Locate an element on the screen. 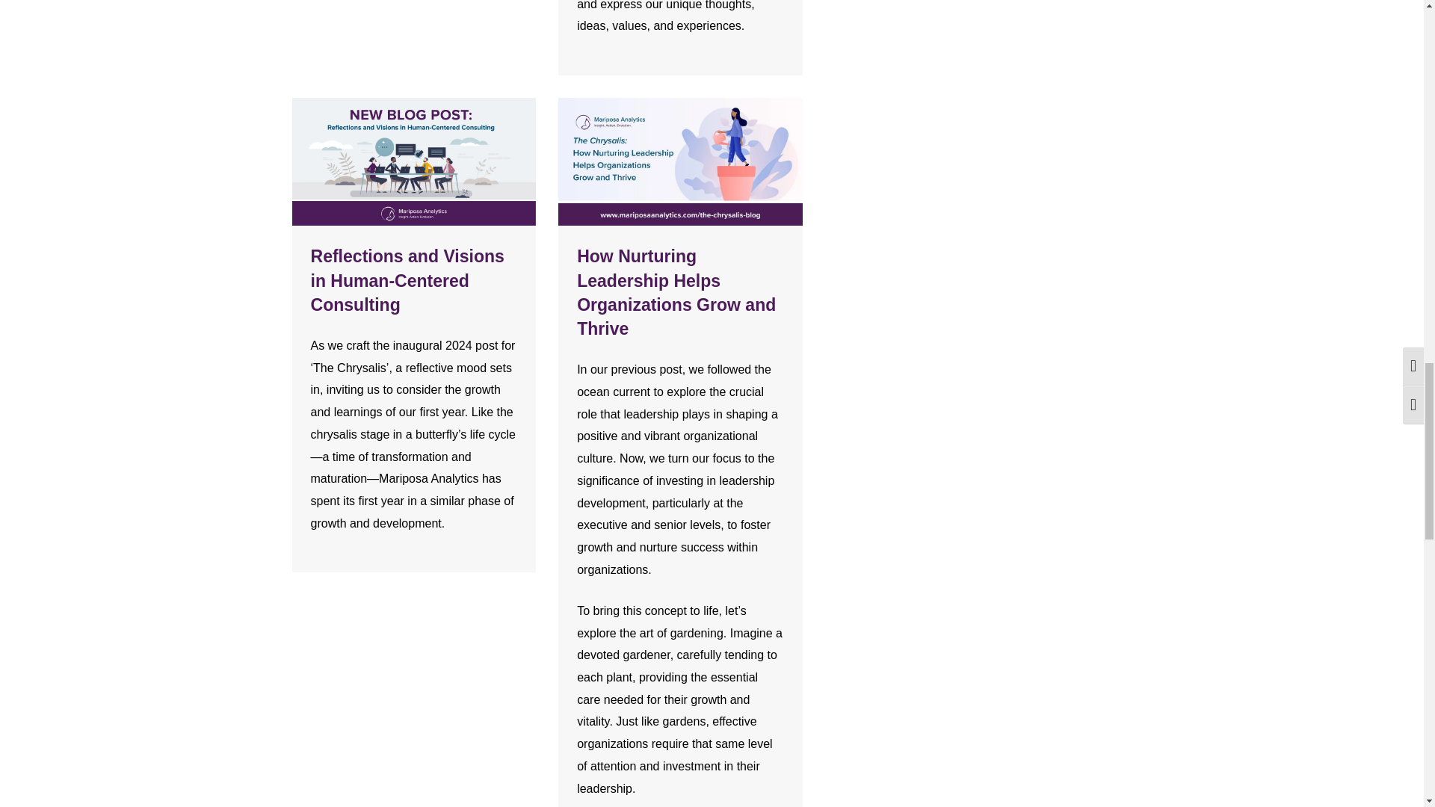  How Nurturing Leadership Helps Organizations Grow and Thrive is located at coordinates (676, 292).